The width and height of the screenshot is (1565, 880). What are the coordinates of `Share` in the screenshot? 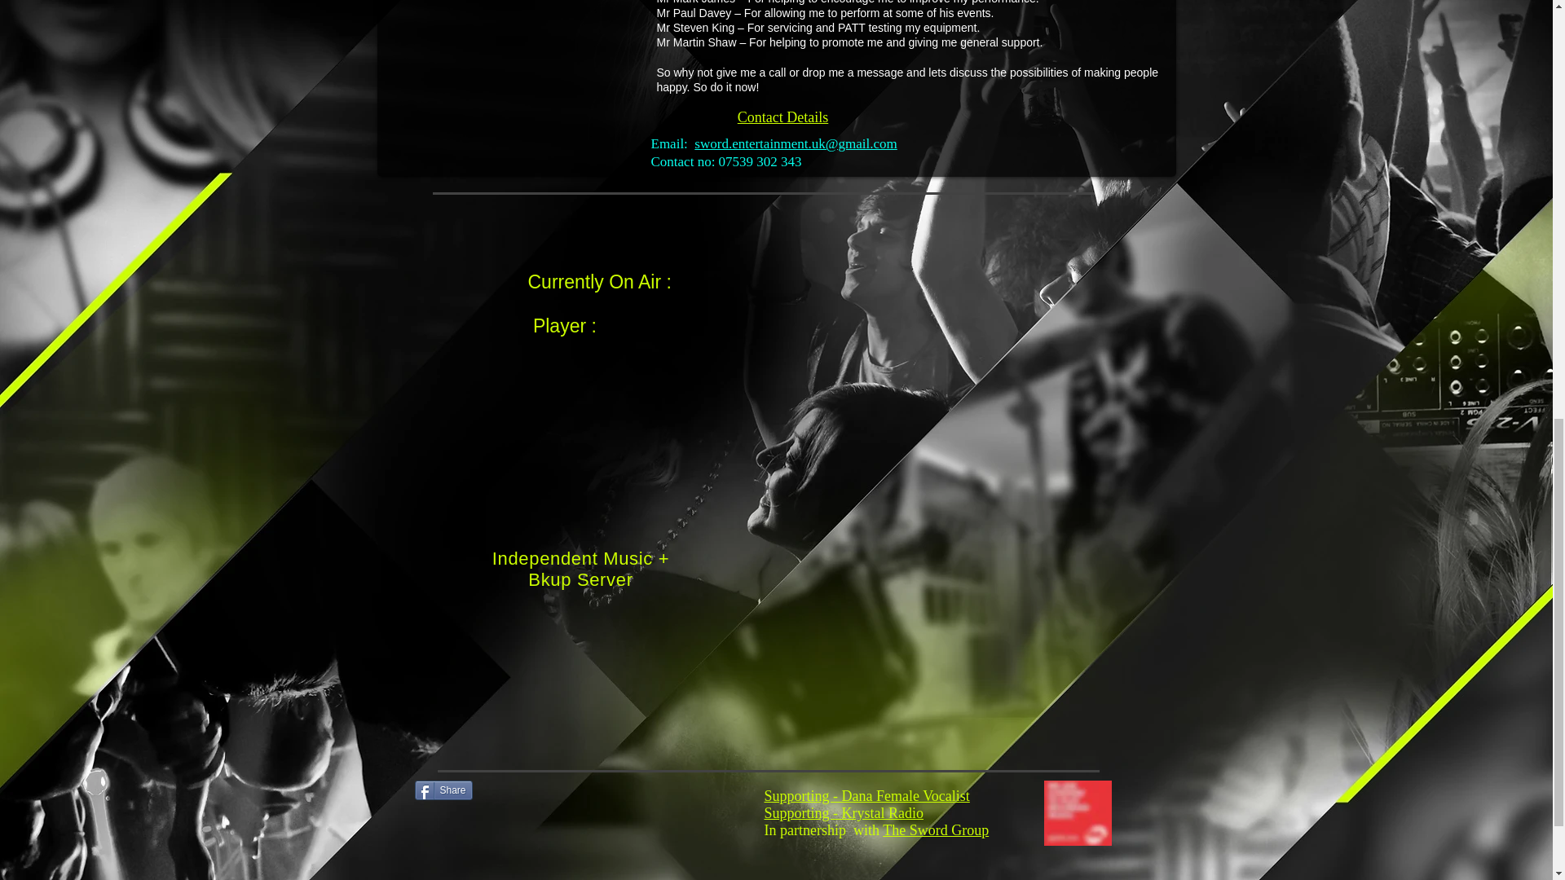 It's located at (443, 790).